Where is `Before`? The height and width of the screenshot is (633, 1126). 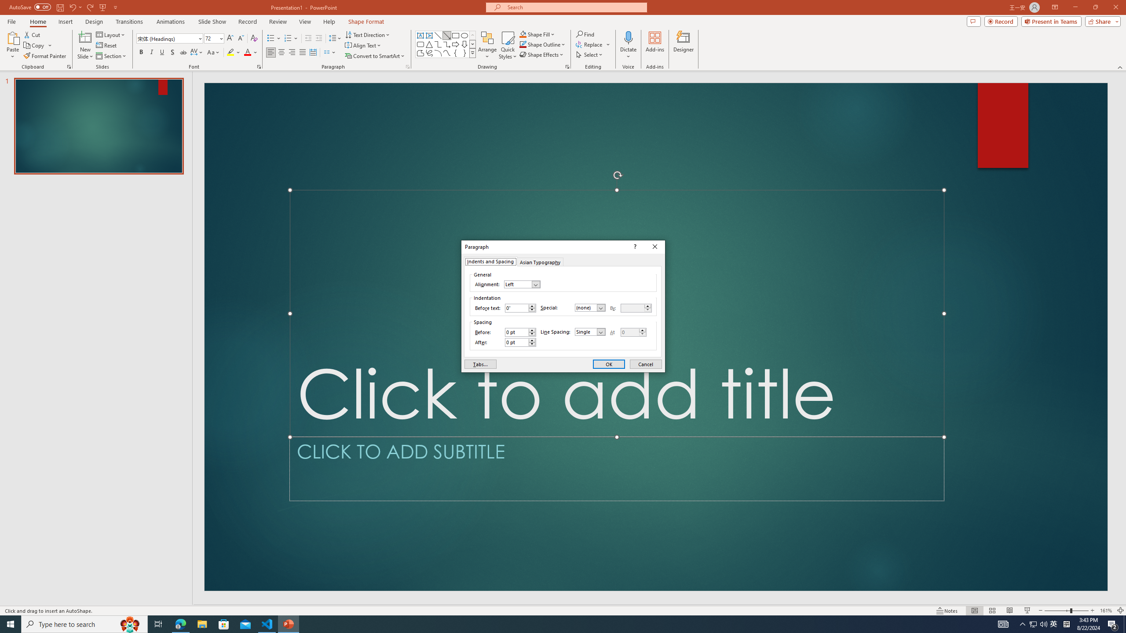
Before is located at coordinates (520, 332).